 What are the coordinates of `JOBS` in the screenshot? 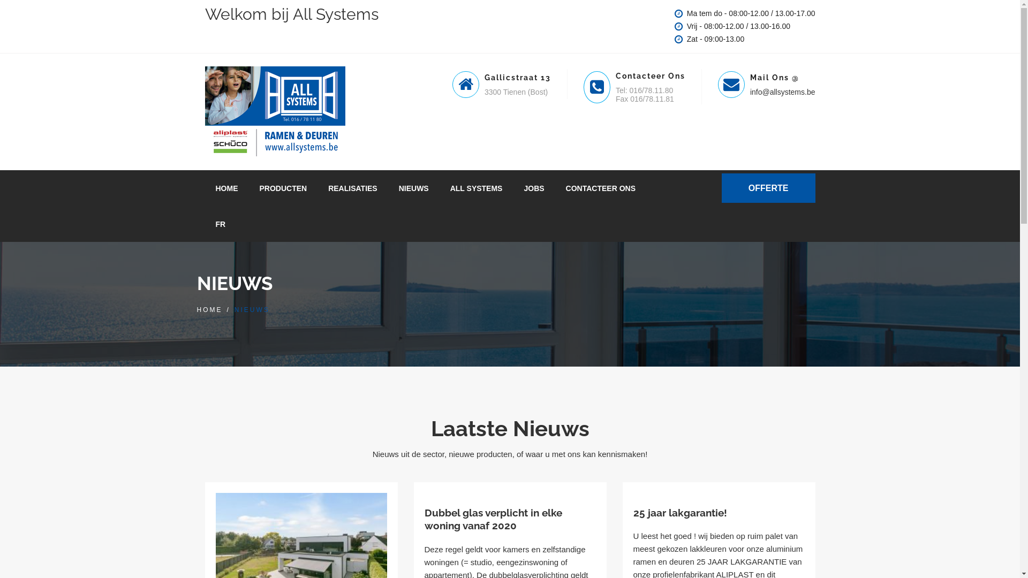 It's located at (534, 188).